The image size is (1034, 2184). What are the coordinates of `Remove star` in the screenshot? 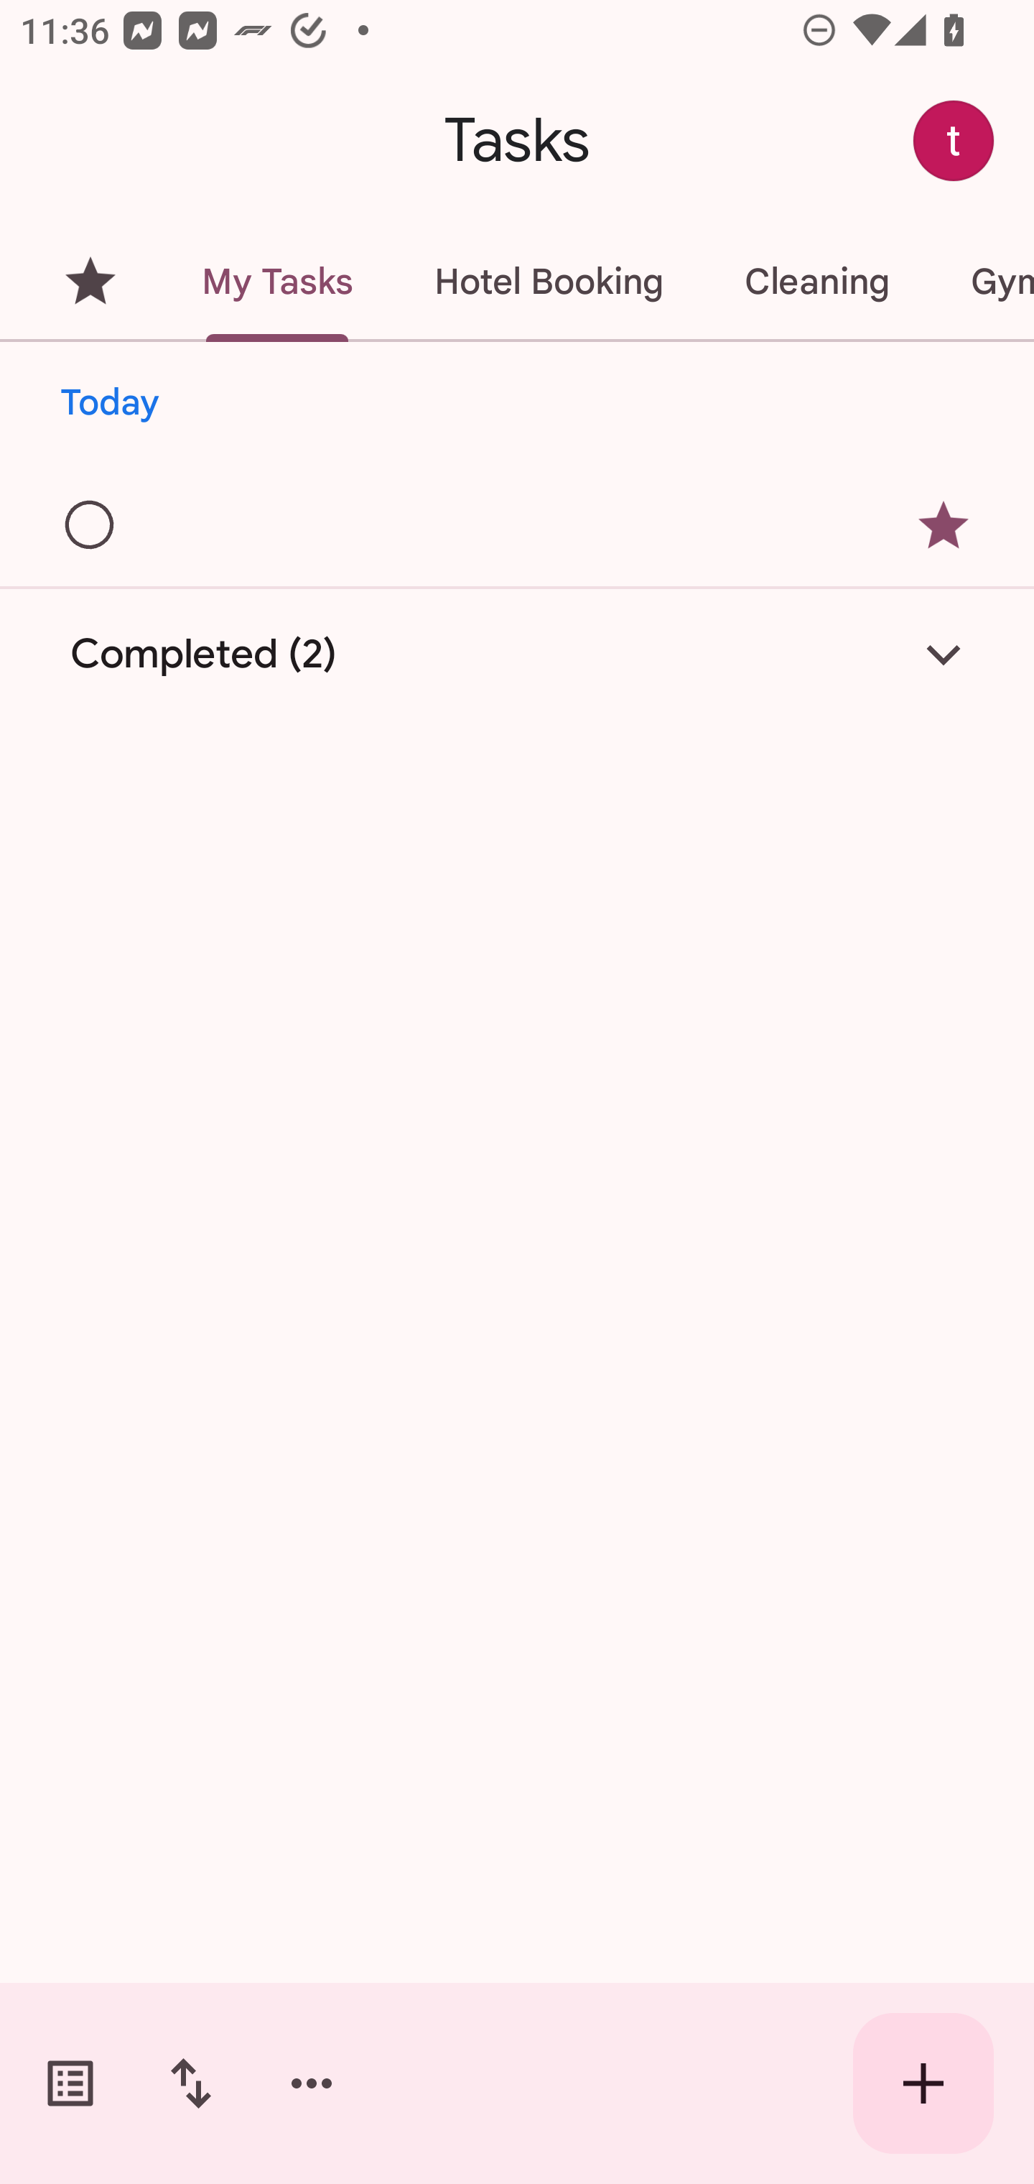 It's located at (944, 524).